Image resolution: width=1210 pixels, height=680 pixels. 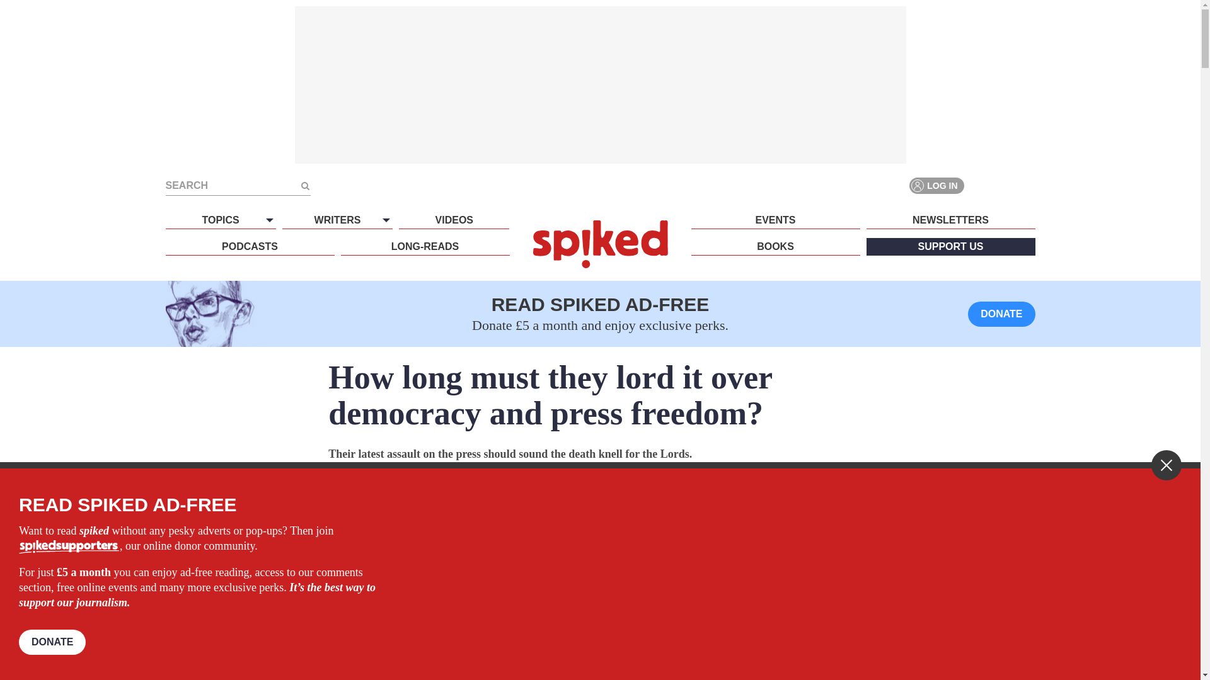 What do you see at coordinates (775, 220) in the screenshot?
I see `EVENTS` at bounding box center [775, 220].